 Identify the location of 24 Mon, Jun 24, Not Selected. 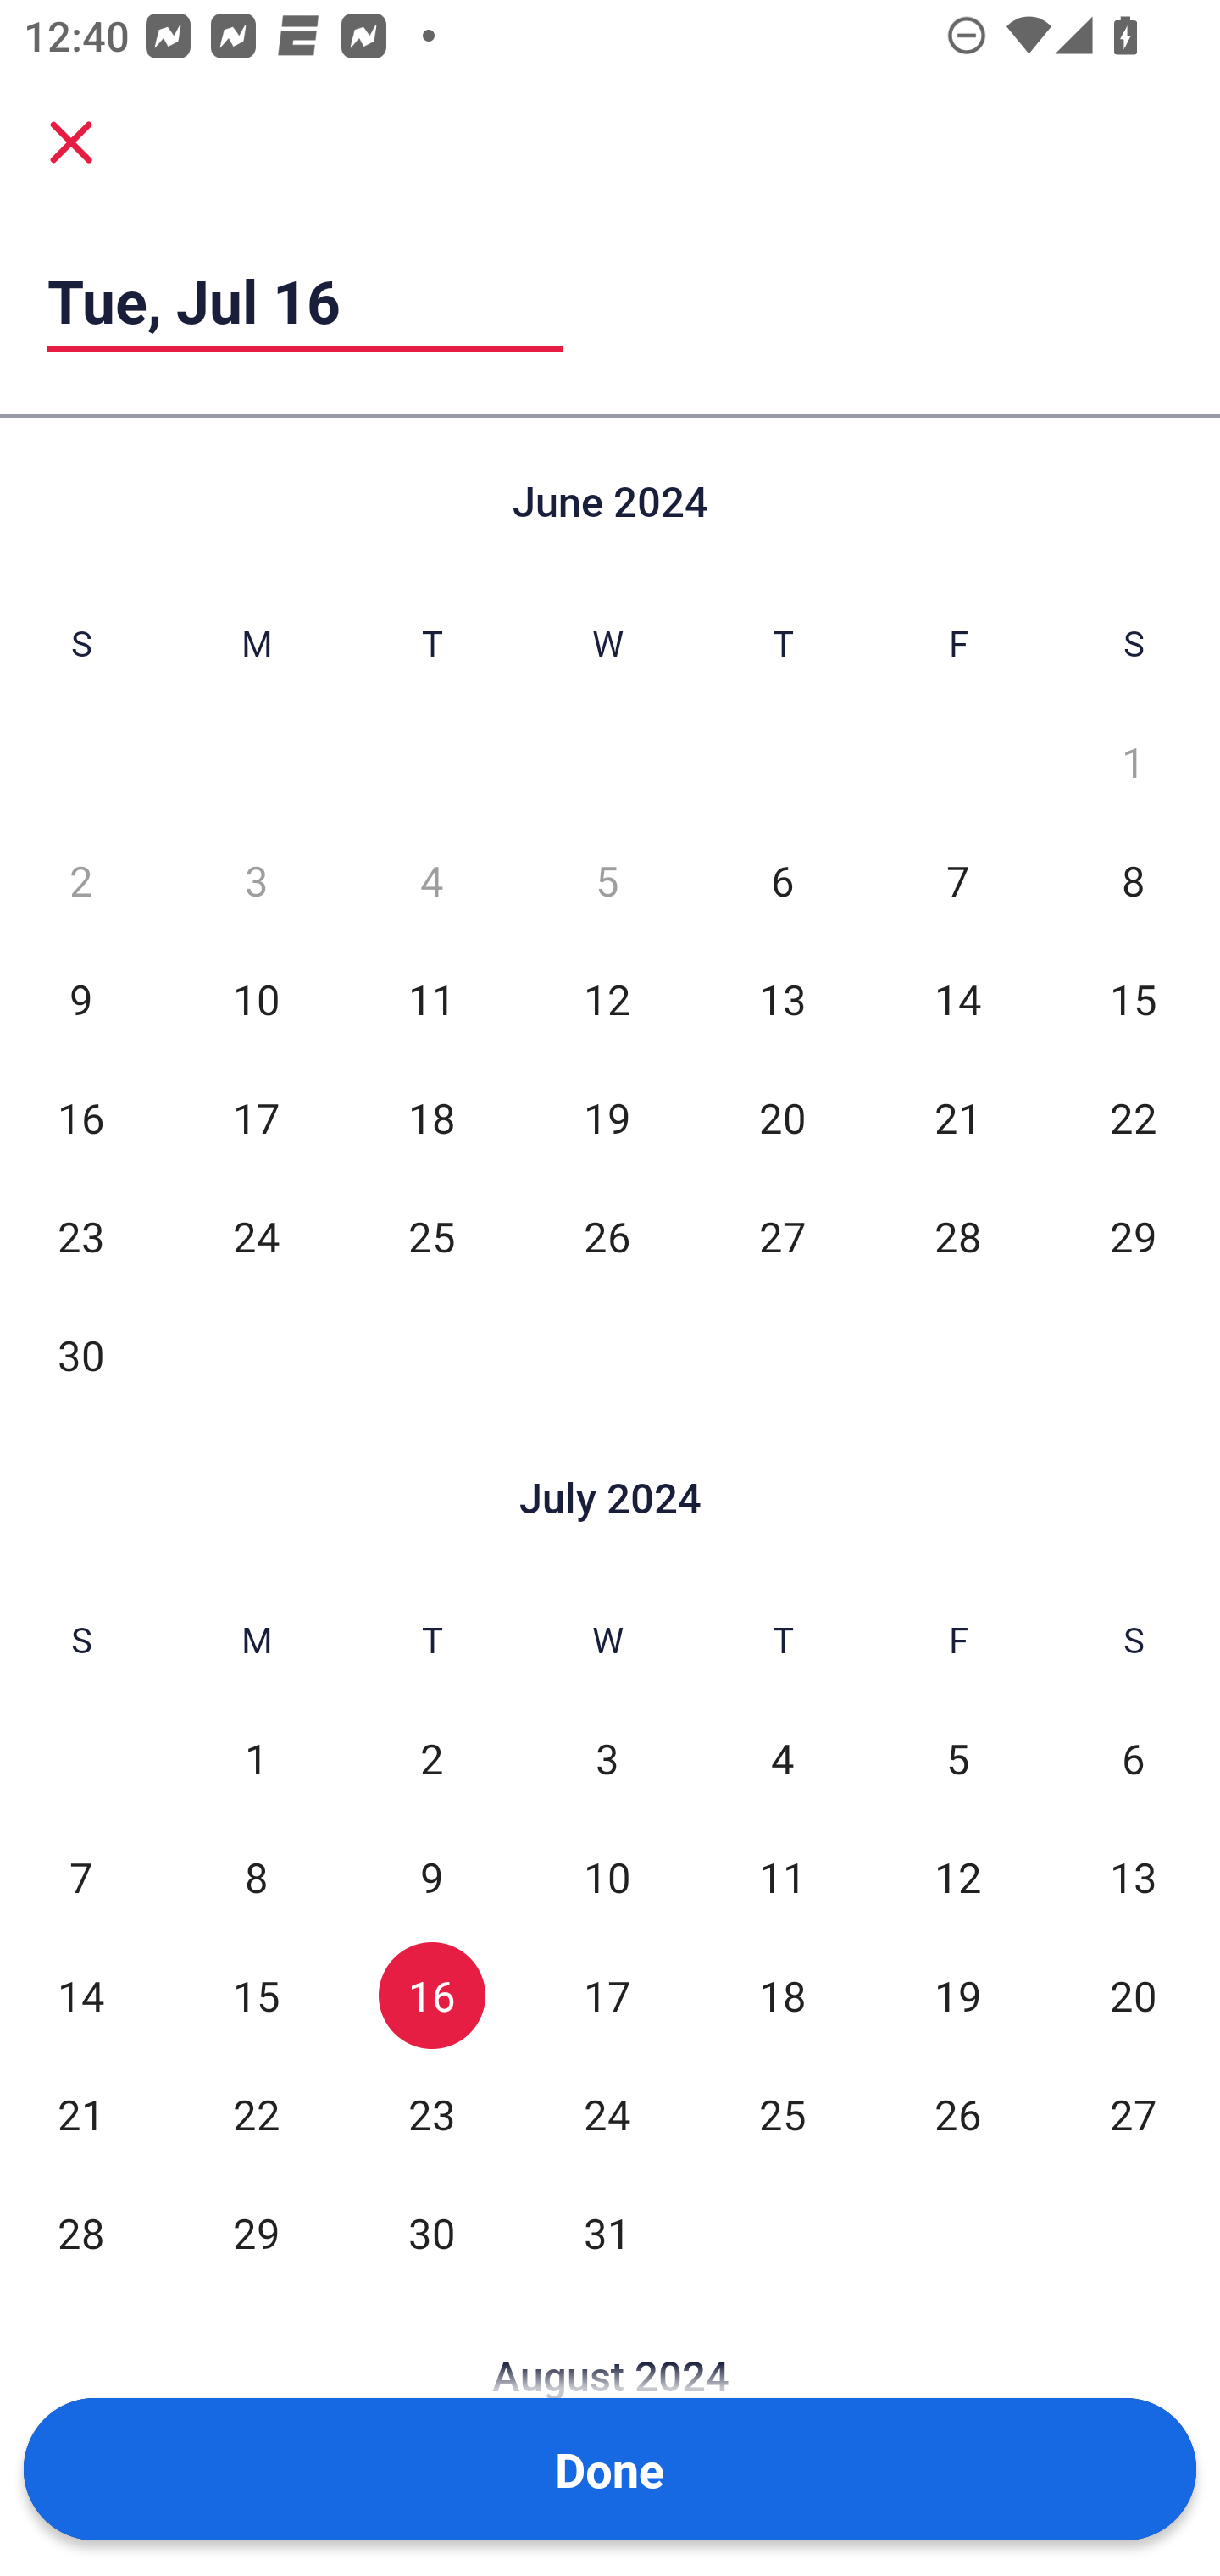
(256, 1236).